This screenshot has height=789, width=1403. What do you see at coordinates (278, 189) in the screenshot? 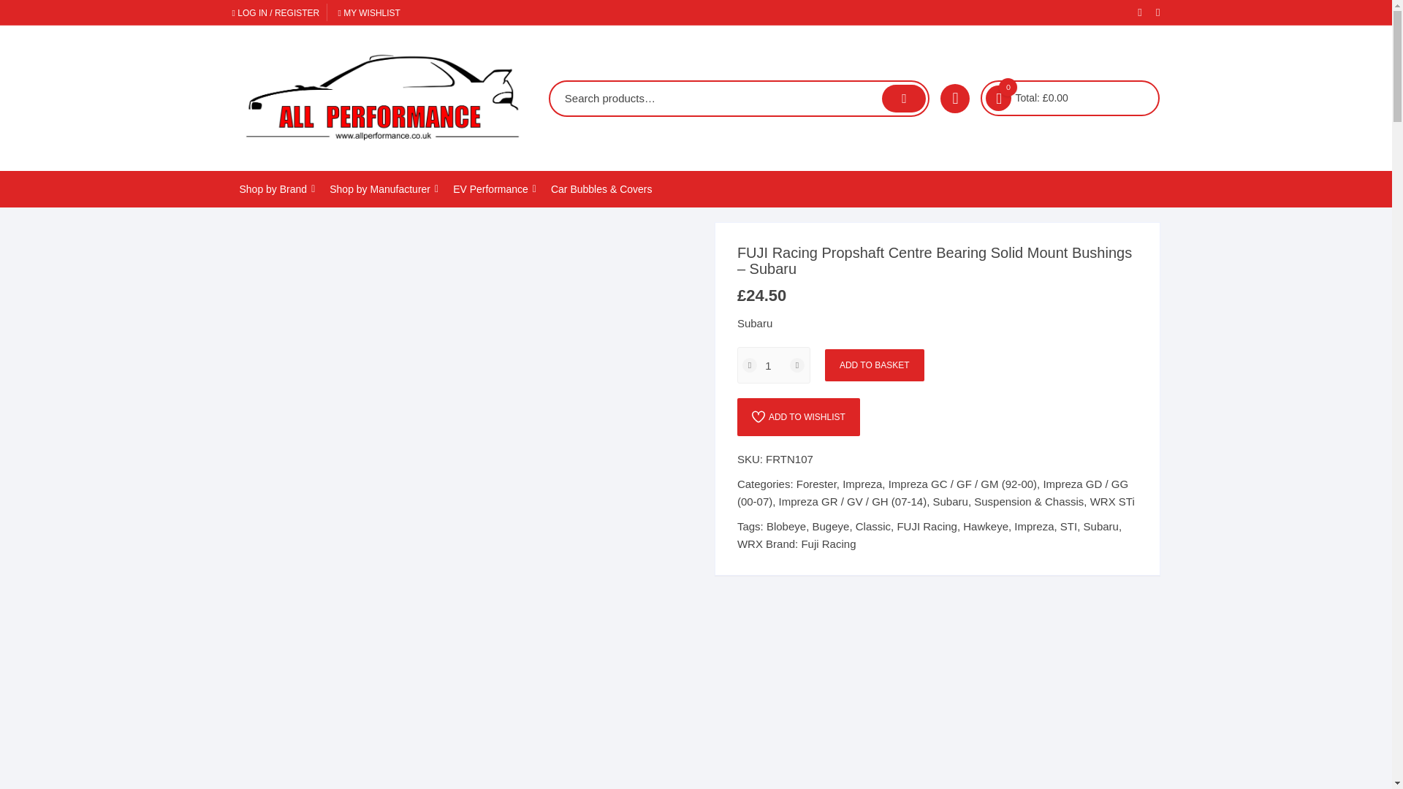
I see `Shop by Brand` at bounding box center [278, 189].